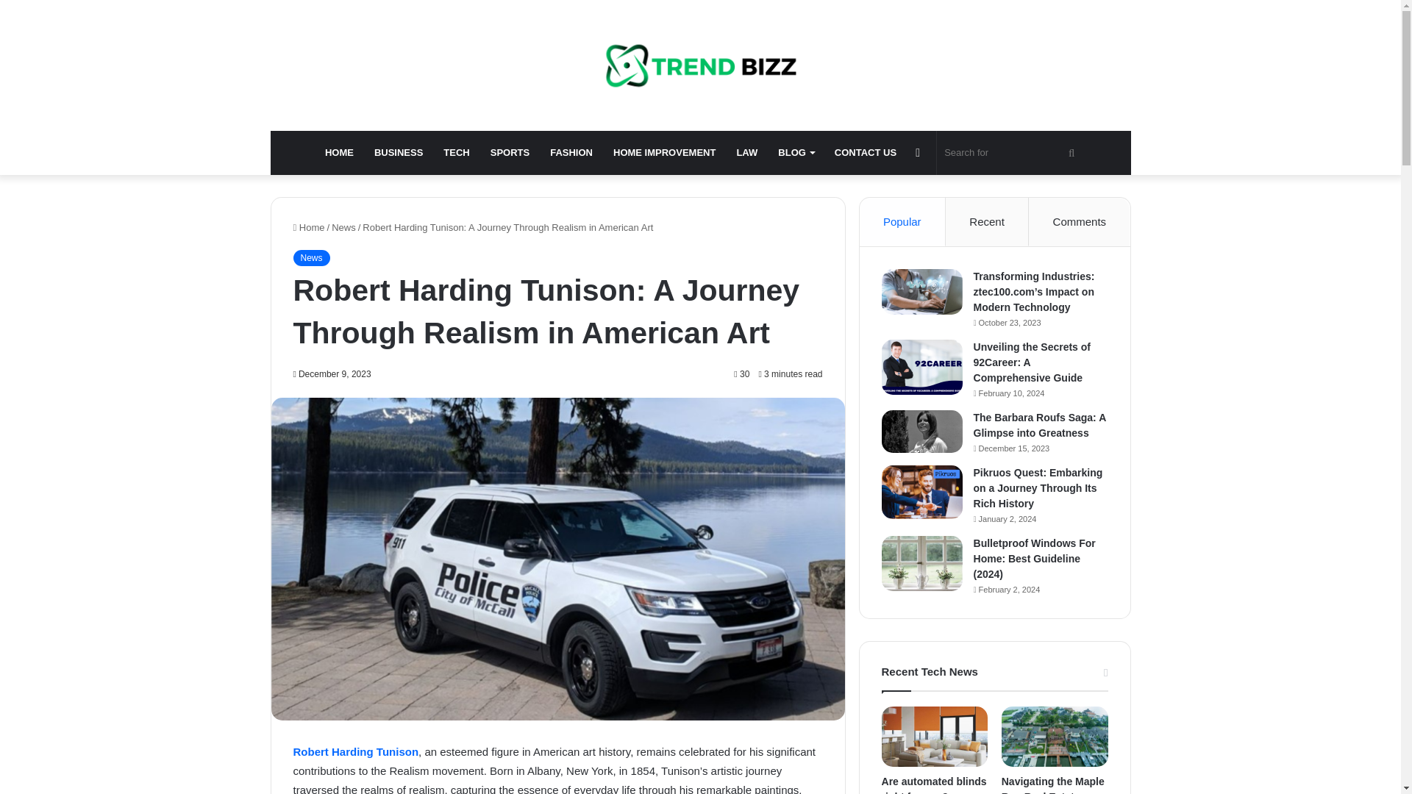  Describe the element at coordinates (746, 153) in the screenshot. I see `LAW` at that location.